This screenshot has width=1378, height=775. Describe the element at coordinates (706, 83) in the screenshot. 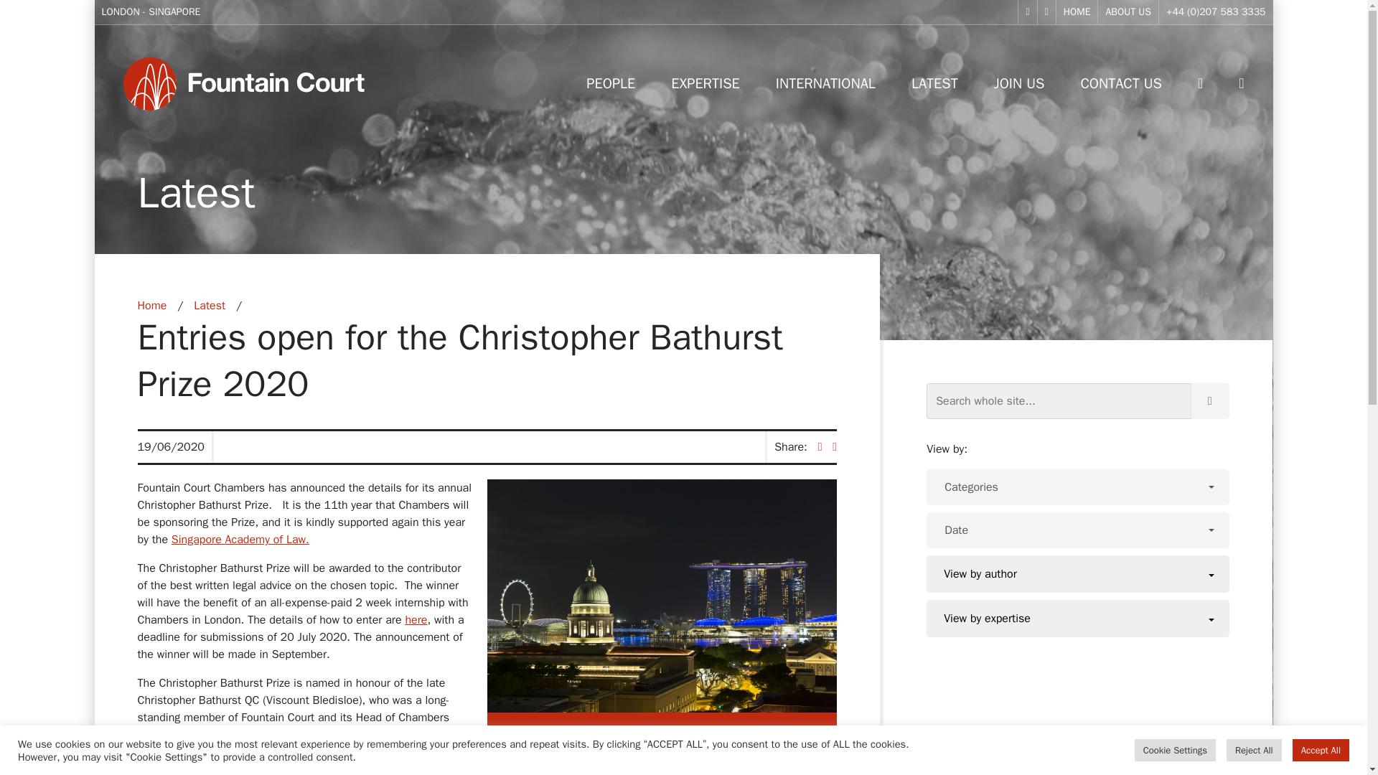

I see `EXPERTISE` at that location.